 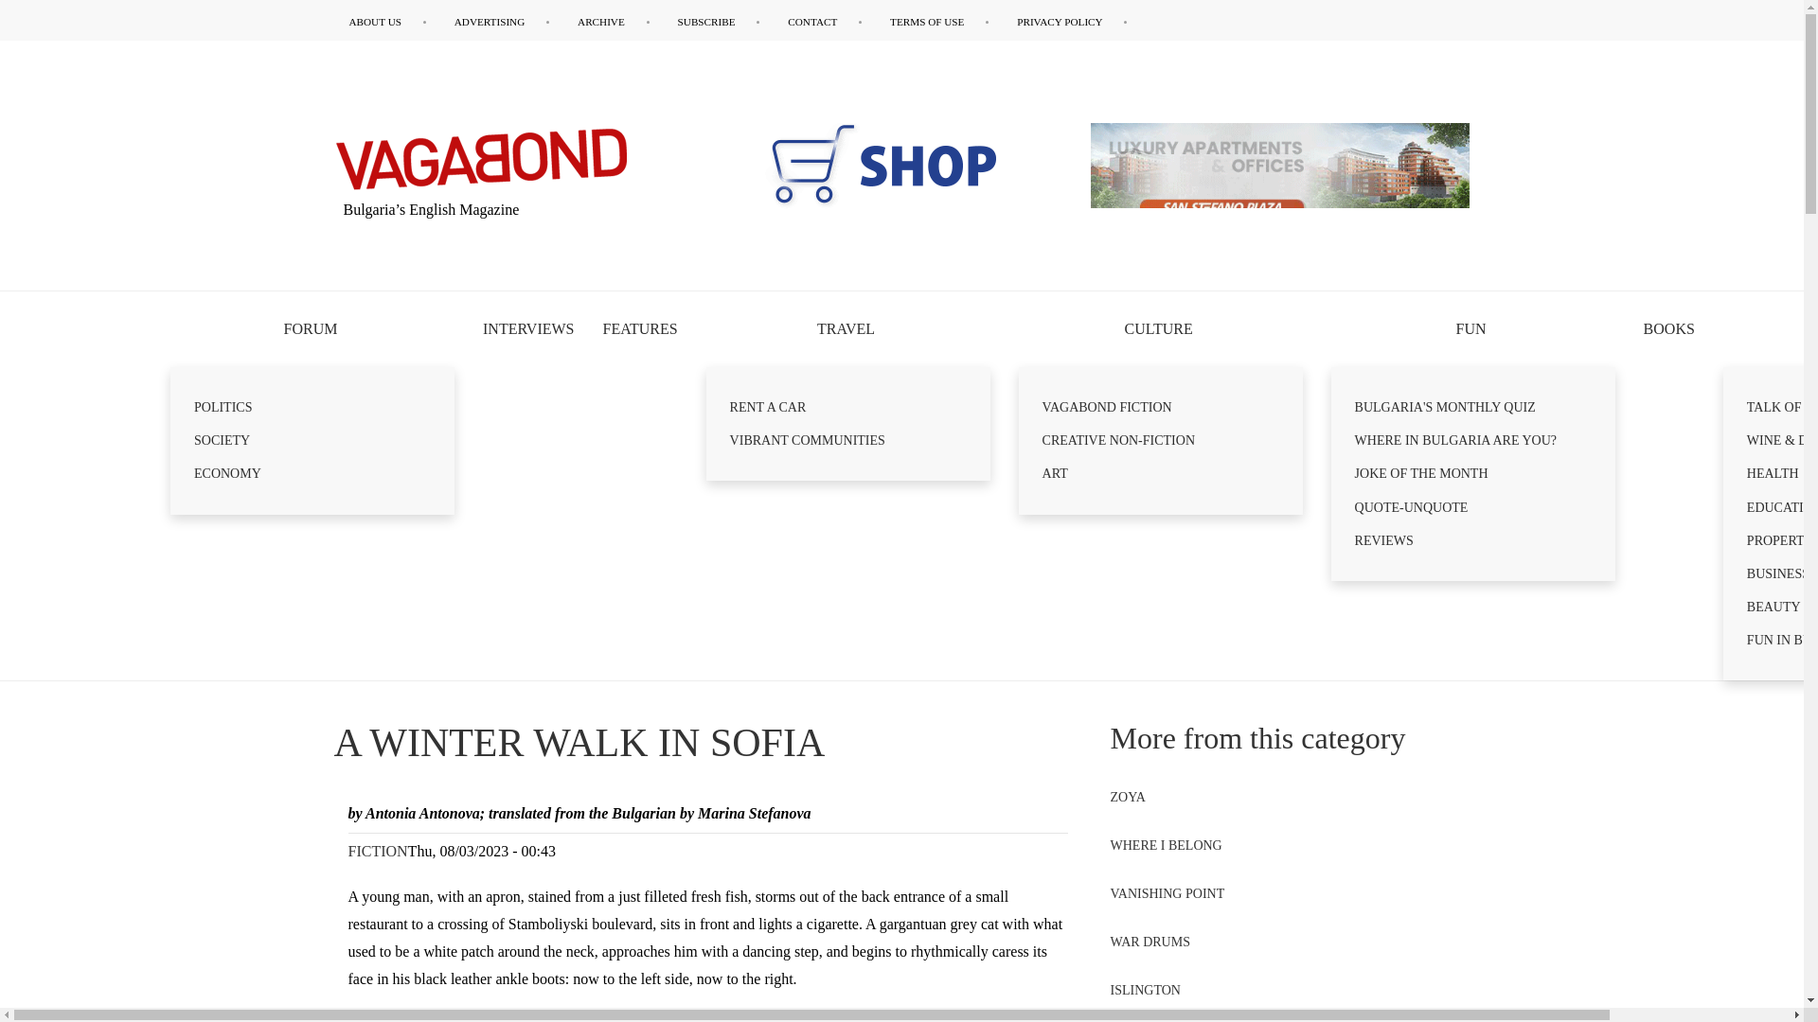 What do you see at coordinates (312, 473) in the screenshot?
I see `ECONOMY` at bounding box center [312, 473].